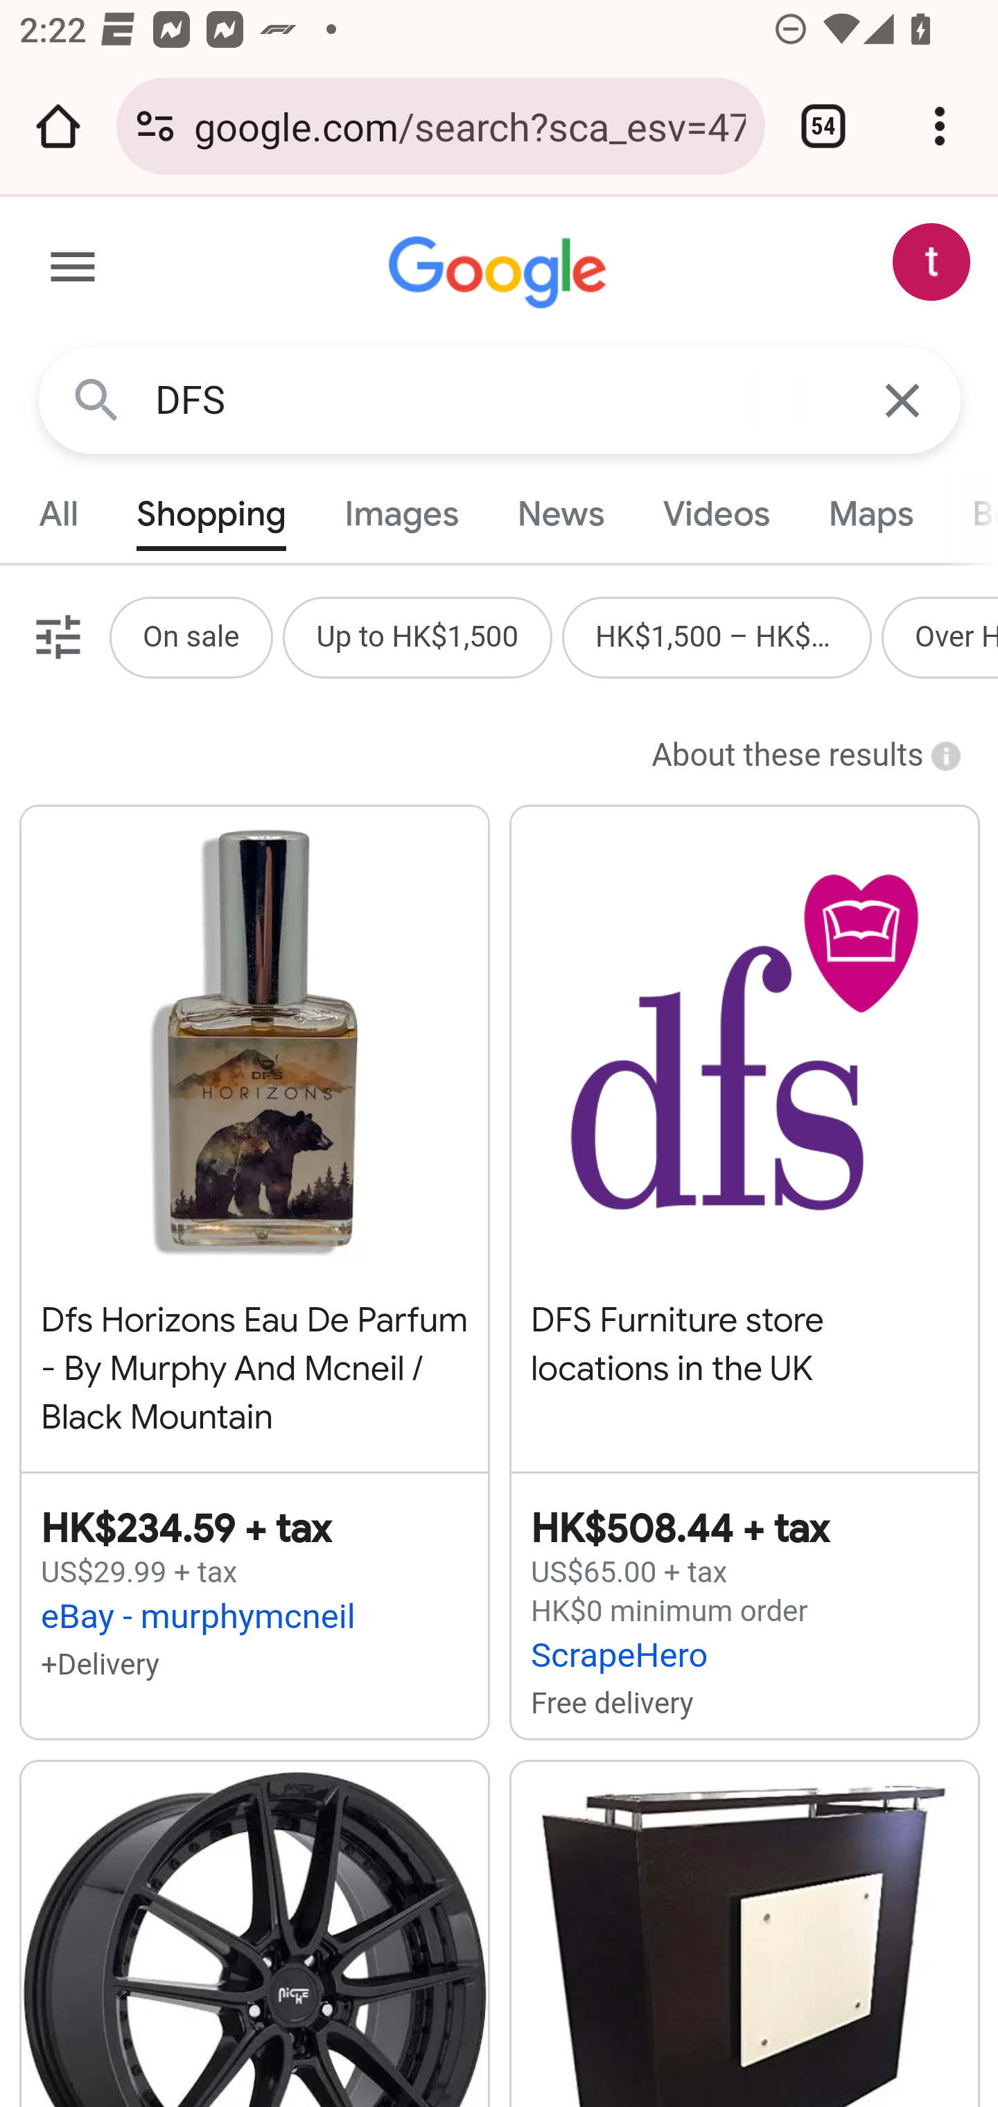  Describe the element at coordinates (870, 514) in the screenshot. I see `Maps` at that location.